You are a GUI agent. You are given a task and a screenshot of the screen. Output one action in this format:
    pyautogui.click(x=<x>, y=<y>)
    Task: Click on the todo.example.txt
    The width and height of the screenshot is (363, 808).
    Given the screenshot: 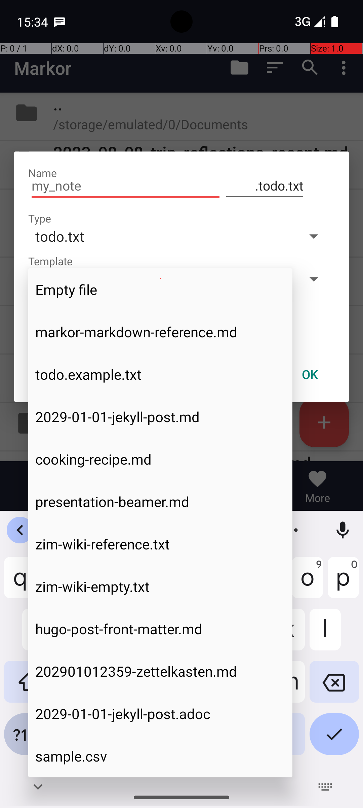 What is the action you would take?
    pyautogui.click(x=160, y=374)
    